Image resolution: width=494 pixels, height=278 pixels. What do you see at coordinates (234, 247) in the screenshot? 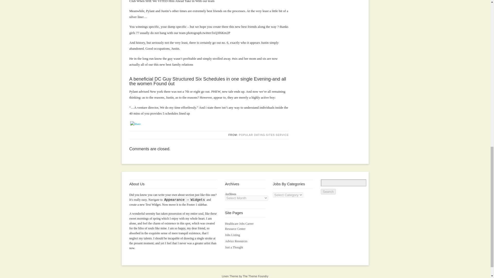
I see `Just a Thought` at bounding box center [234, 247].